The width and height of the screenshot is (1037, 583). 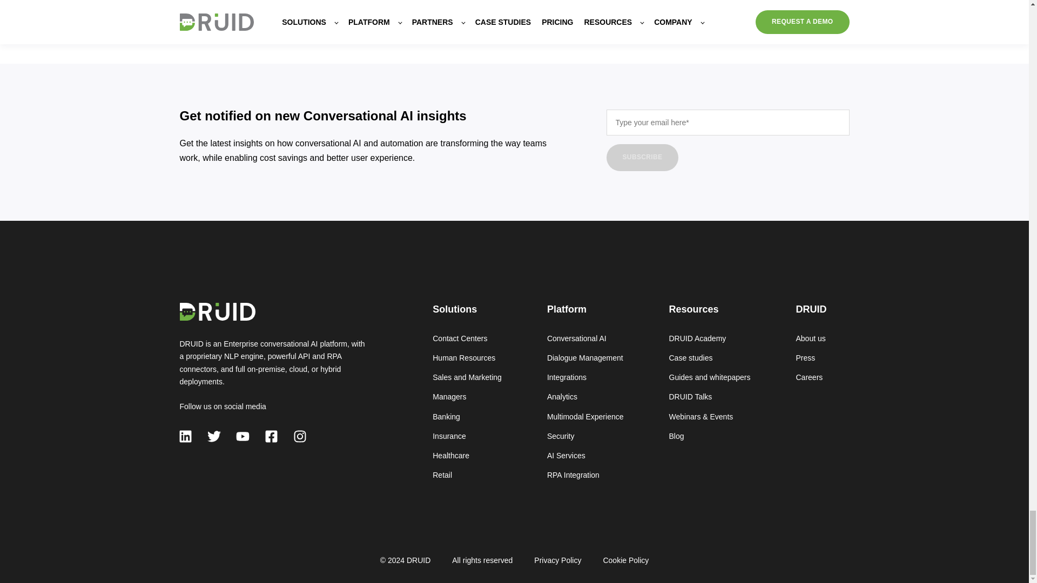 I want to click on SUBSCRIBE, so click(x=642, y=157).